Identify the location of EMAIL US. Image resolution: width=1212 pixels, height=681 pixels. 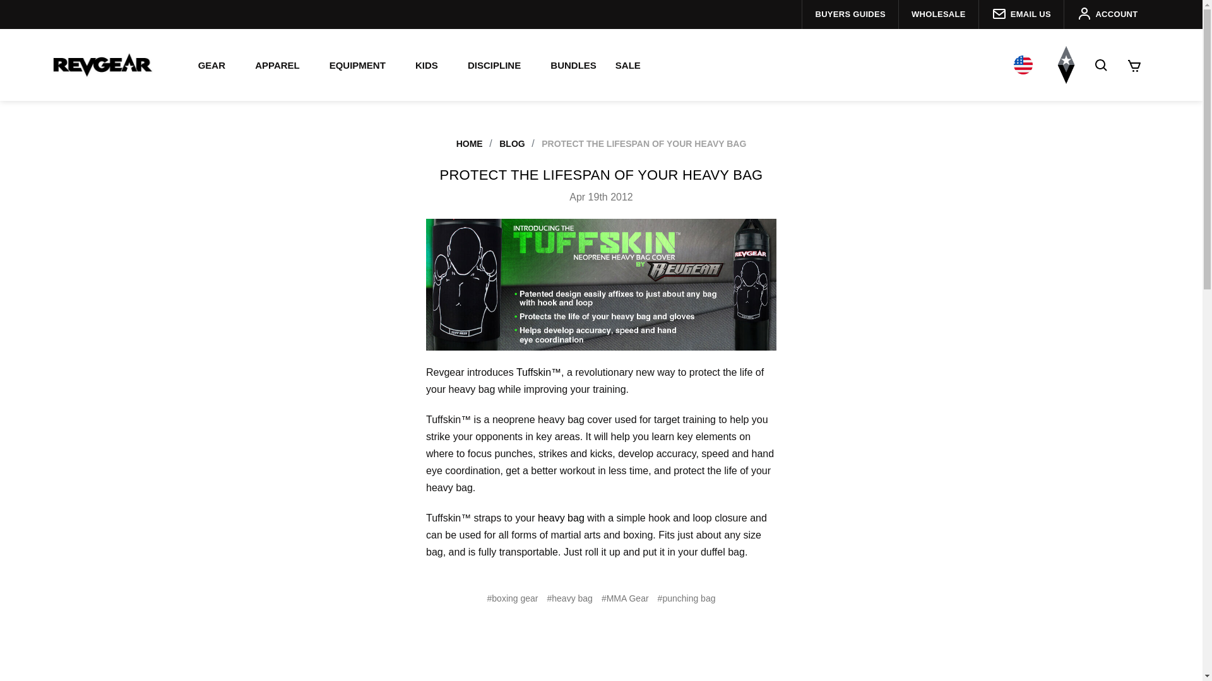
(1021, 15).